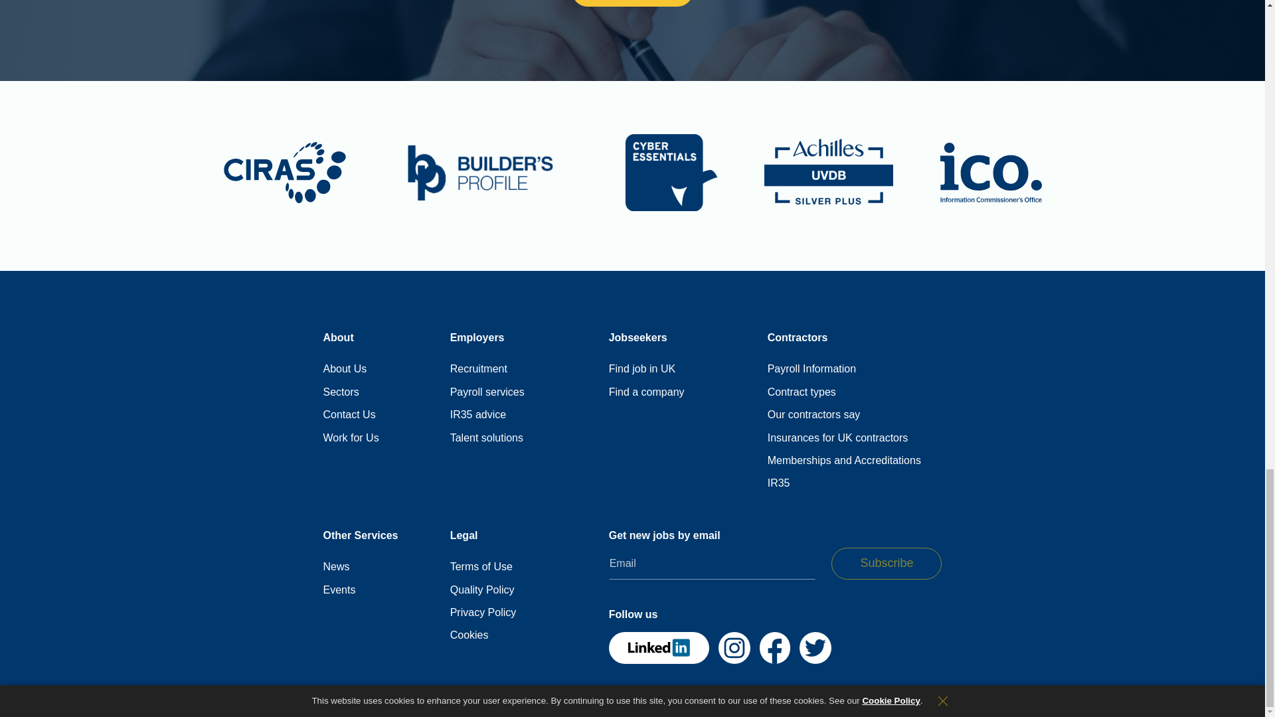  Describe the element at coordinates (642, 369) in the screenshot. I see `open uk jobs search` at that location.